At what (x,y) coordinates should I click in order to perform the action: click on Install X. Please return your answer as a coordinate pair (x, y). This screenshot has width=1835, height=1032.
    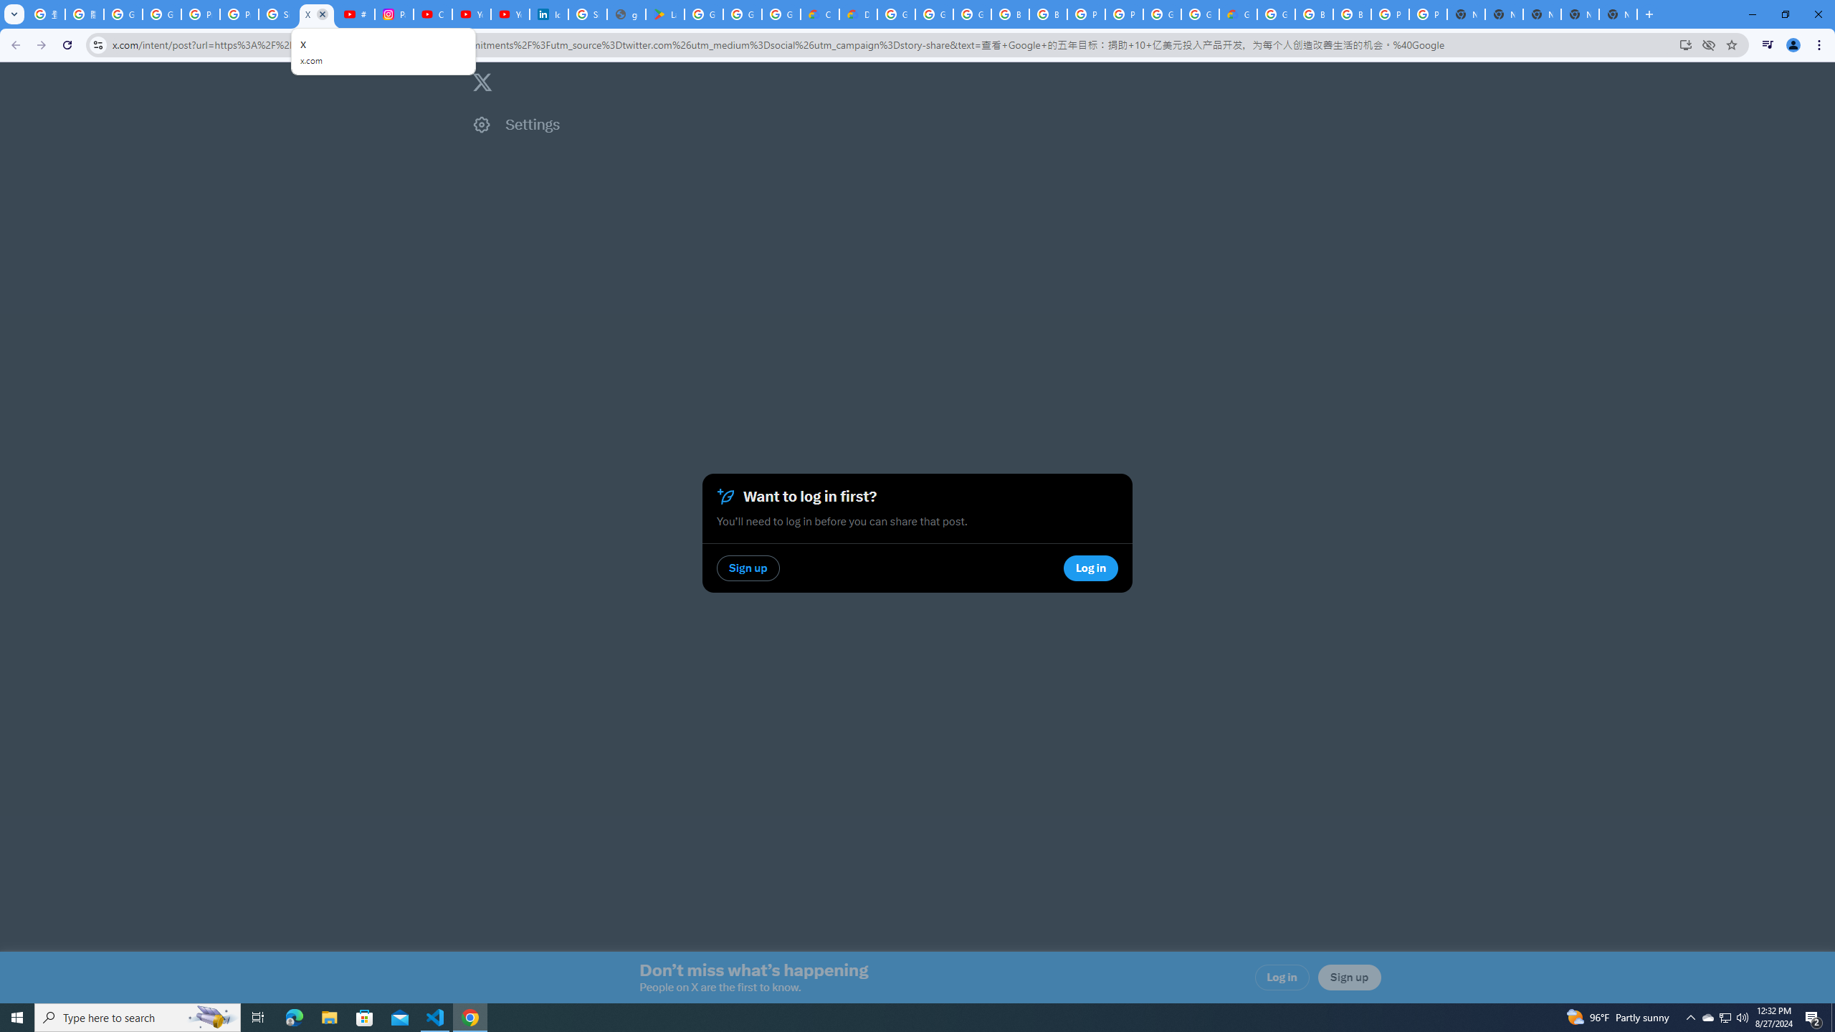
    Looking at the image, I should click on (1684, 44).